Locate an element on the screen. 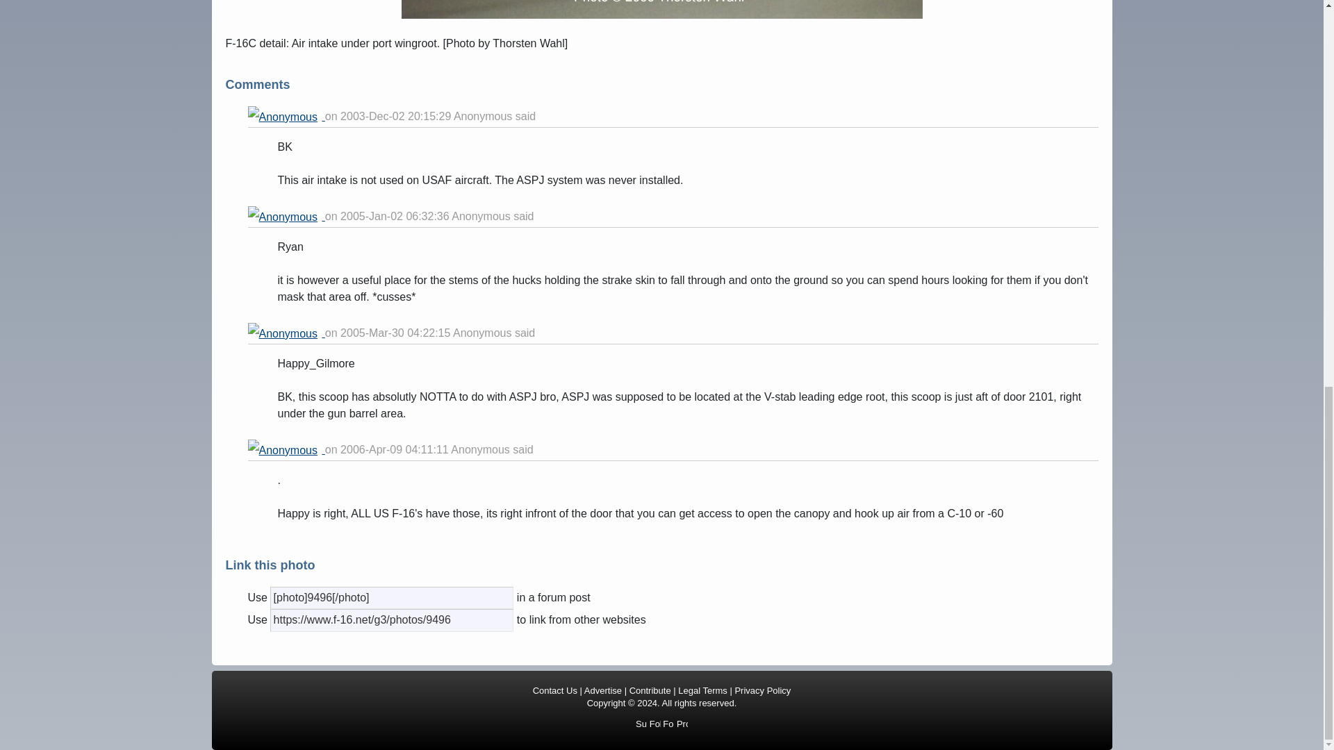  Advertise on F-16.net is located at coordinates (602, 690).